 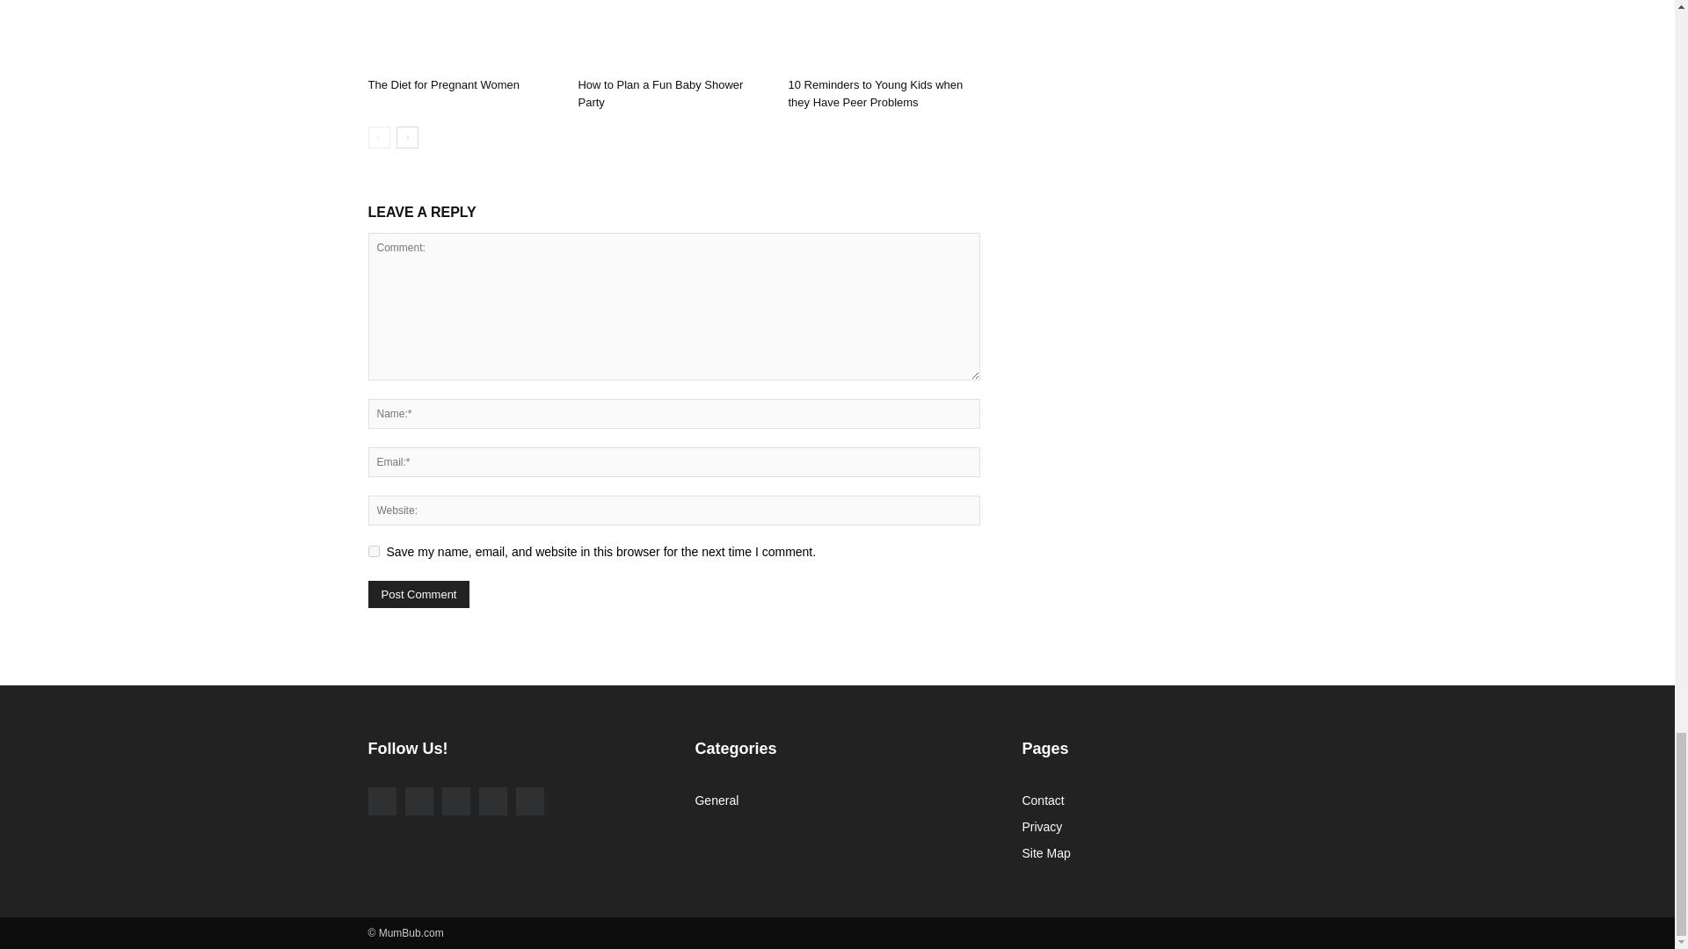 What do you see at coordinates (455, 801) in the screenshot?
I see `Follow Us on Twitter` at bounding box center [455, 801].